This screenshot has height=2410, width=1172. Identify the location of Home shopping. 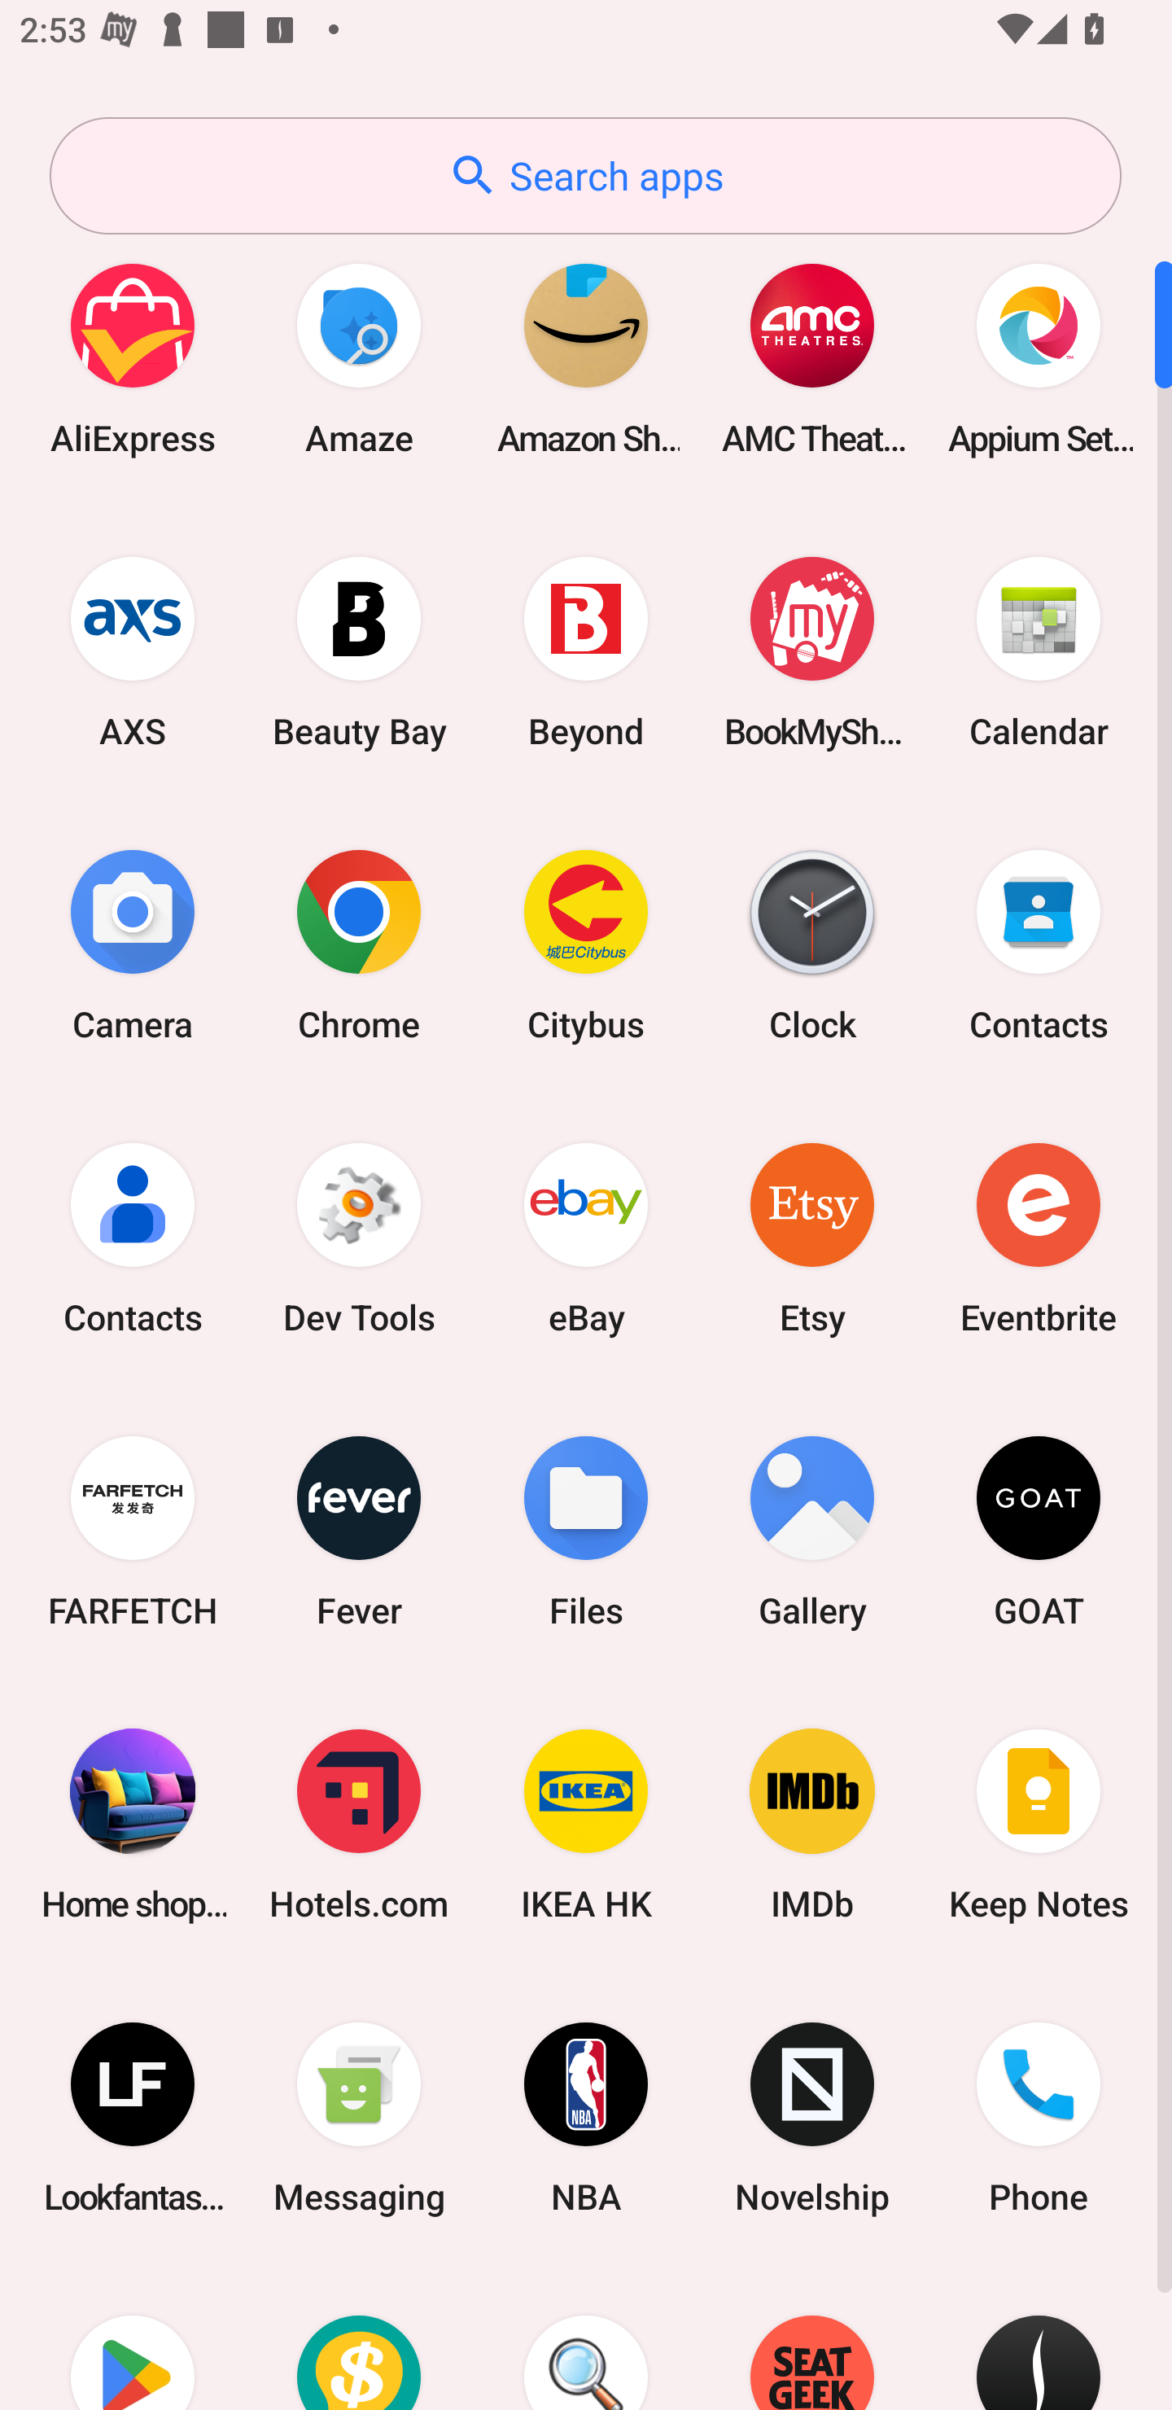
(133, 1824).